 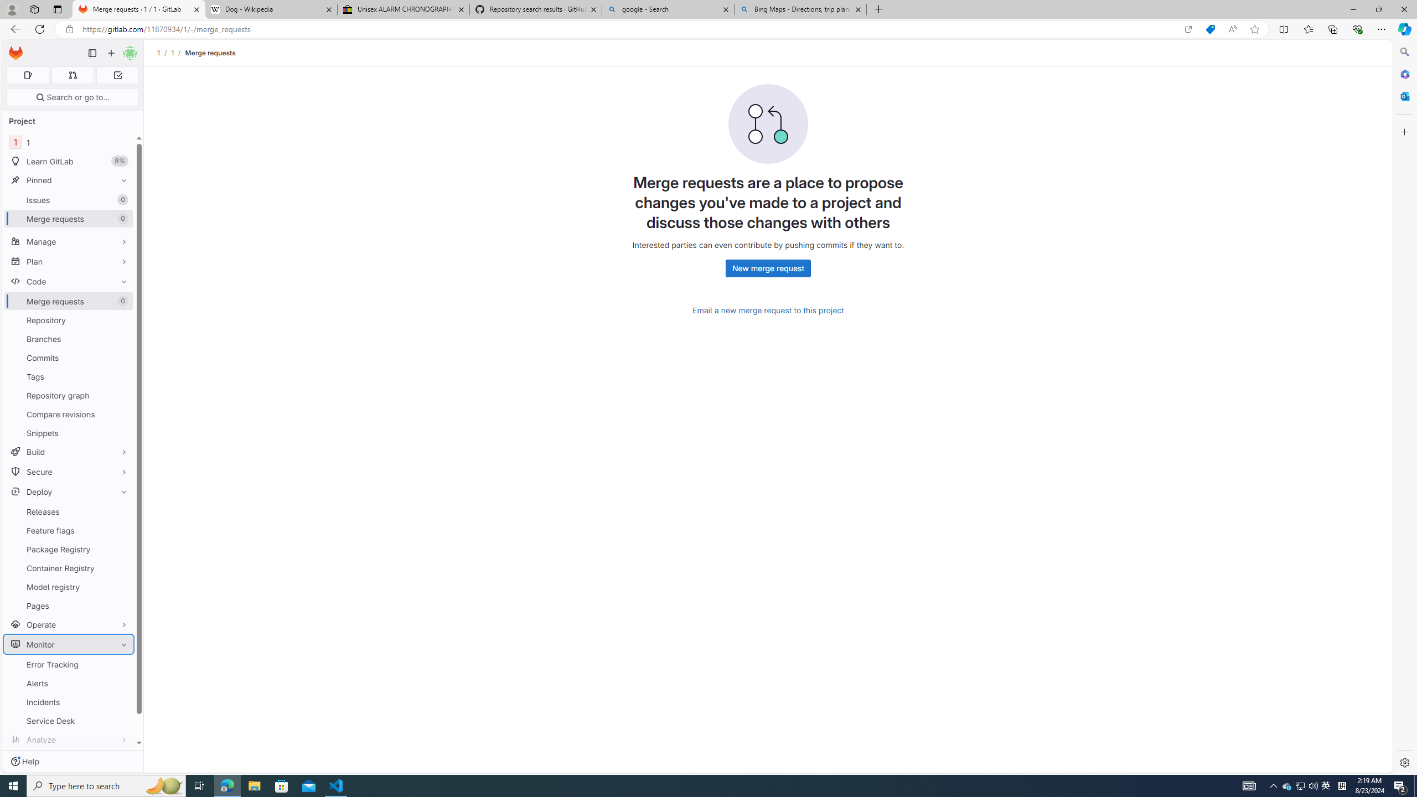 I want to click on Pin Container Registry, so click(x=122, y=568).